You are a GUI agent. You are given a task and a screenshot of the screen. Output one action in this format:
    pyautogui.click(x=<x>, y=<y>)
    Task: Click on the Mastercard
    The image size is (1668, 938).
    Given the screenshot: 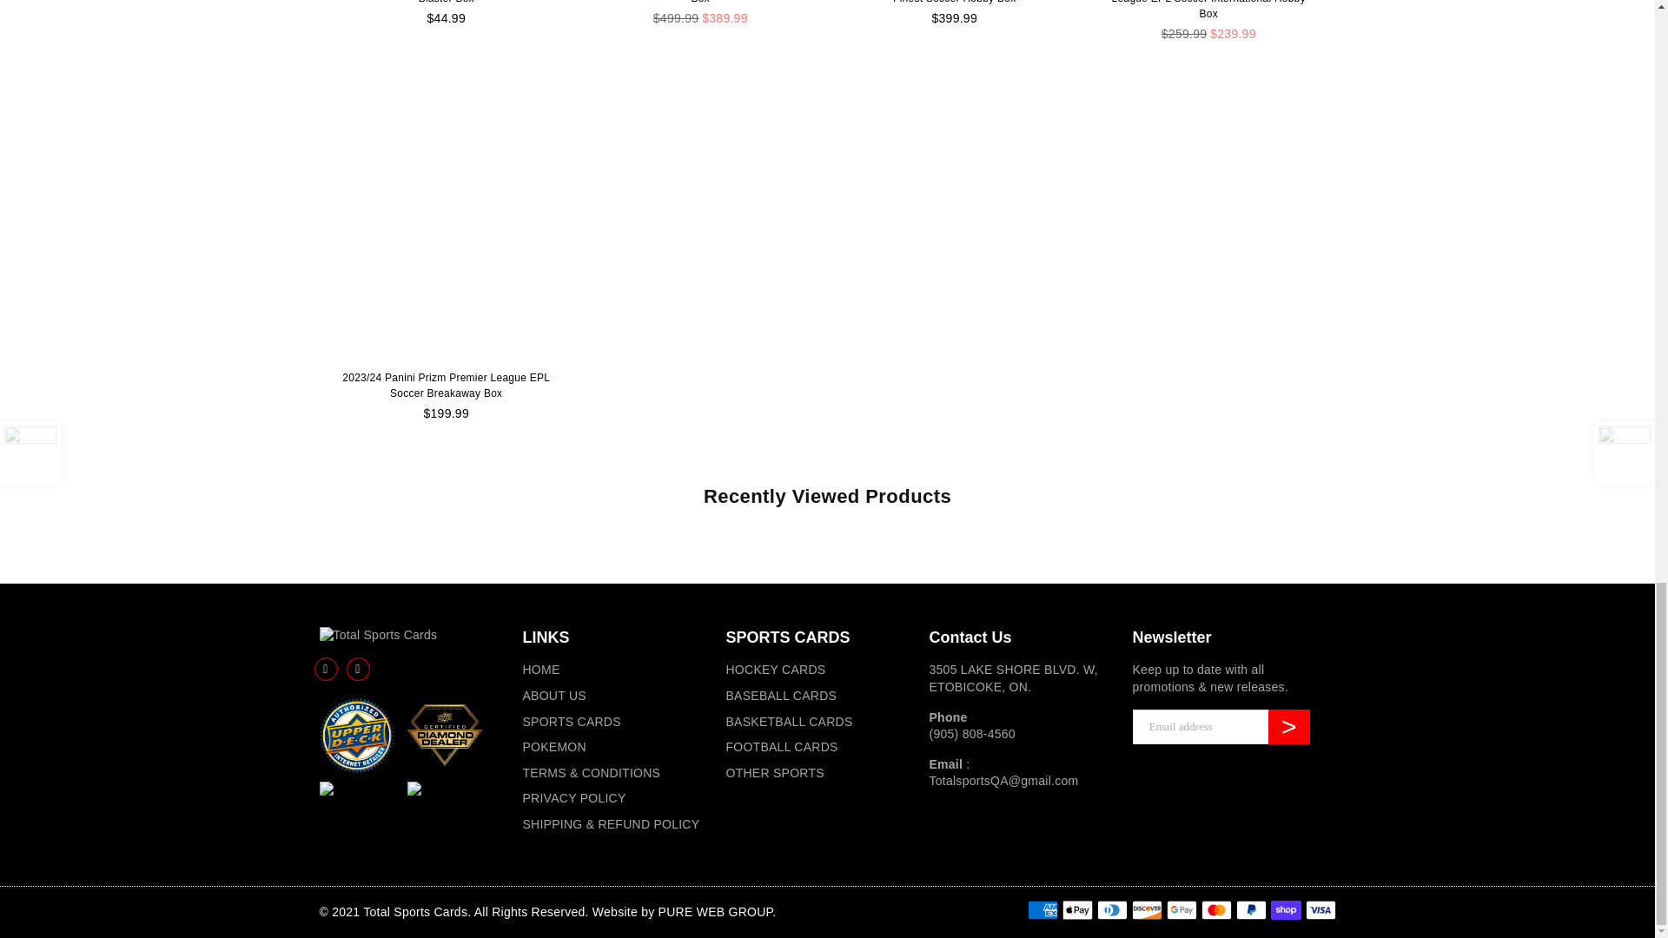 What is the action you would take?
    pyautogui.click(x=1215, y=909)
    